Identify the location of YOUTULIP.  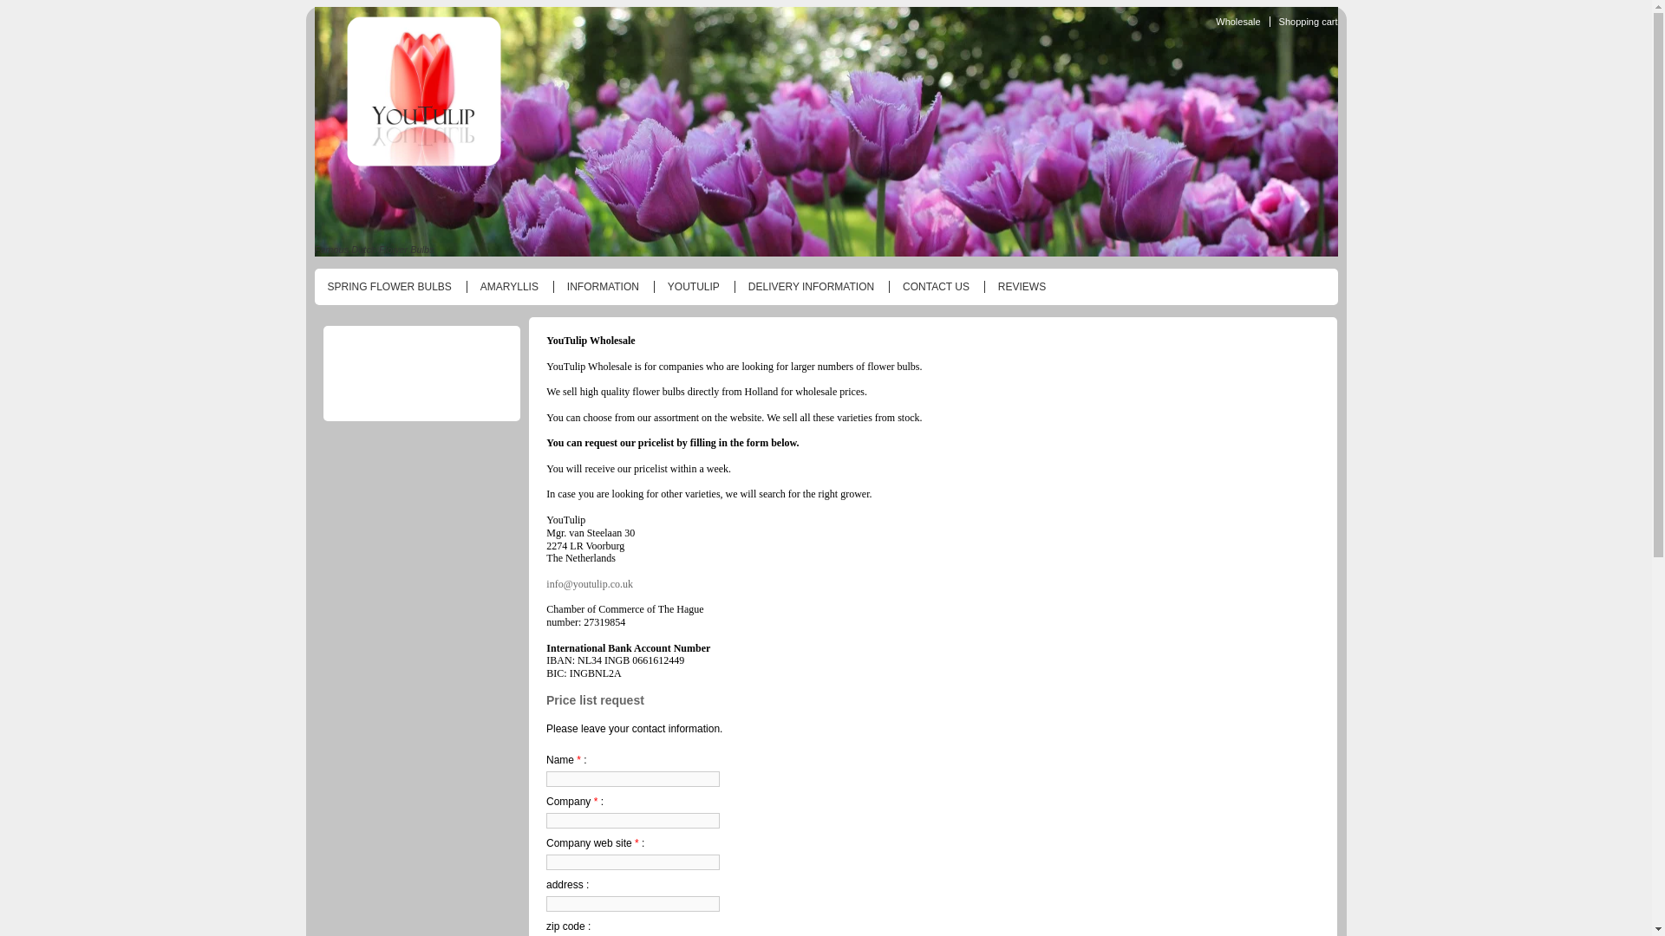
(689, 288).